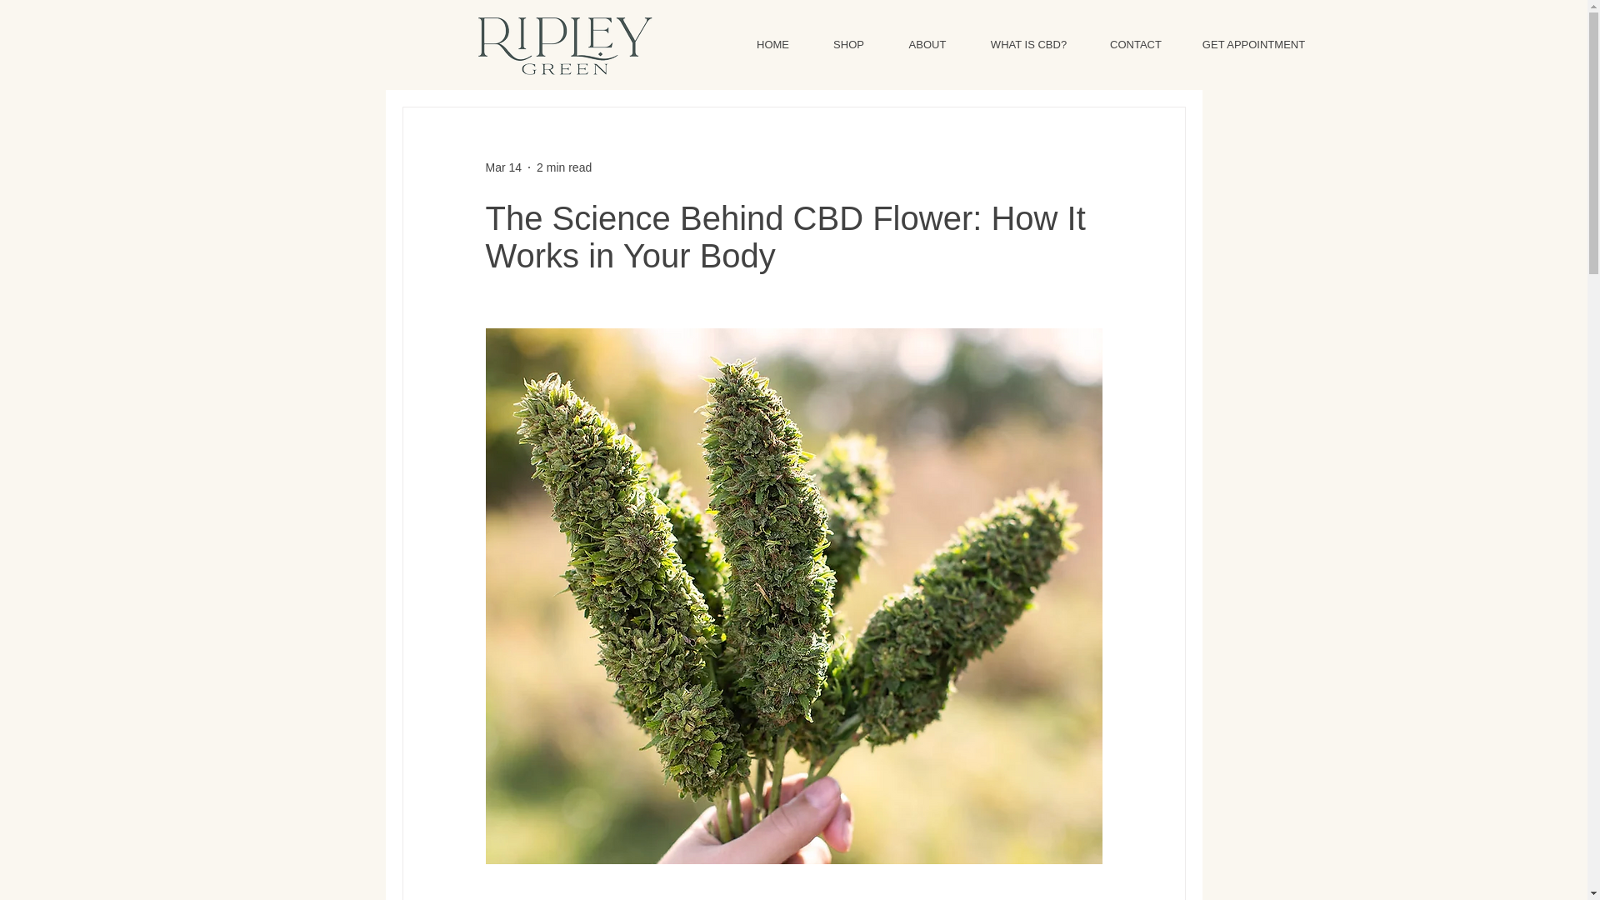  Describe the element at coordinates (1135, 45) in the screenshot. I see `CONTACT` at that location.